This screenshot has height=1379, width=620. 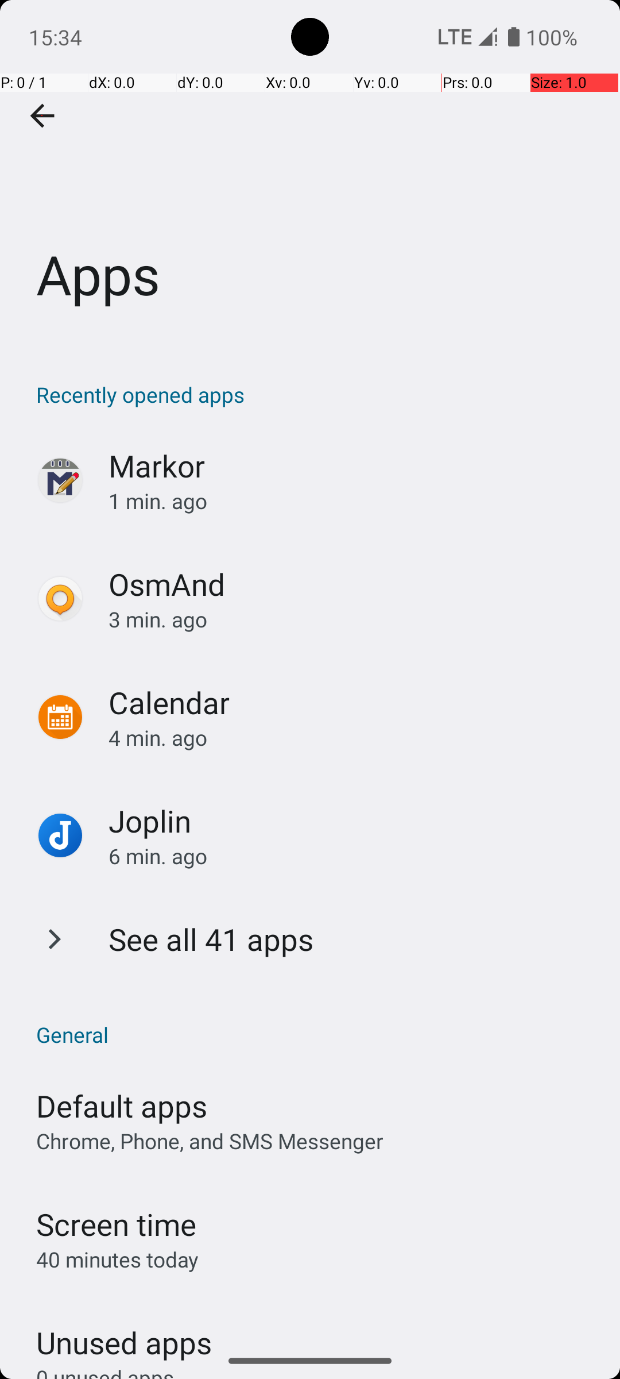 I want to click on 3 min. ago, so click(x=352, y=619).